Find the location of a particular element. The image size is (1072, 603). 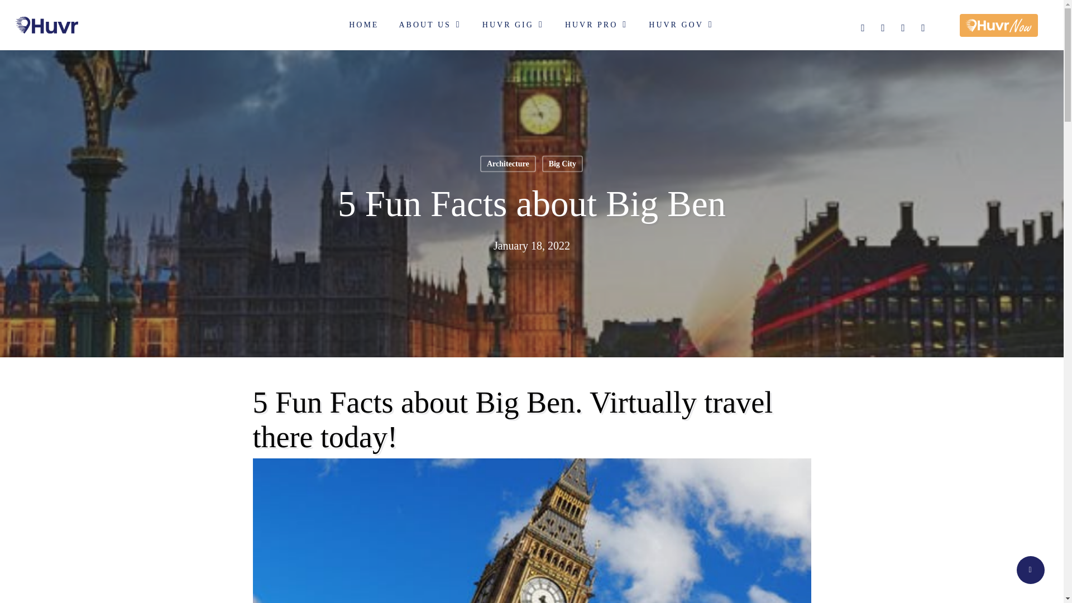

HOME is located at coordinates (363, 25).